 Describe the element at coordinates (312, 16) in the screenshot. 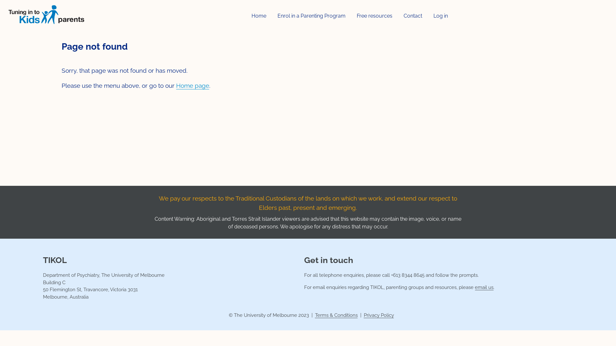

I see `Enrol in a Parenting Program` at that location.